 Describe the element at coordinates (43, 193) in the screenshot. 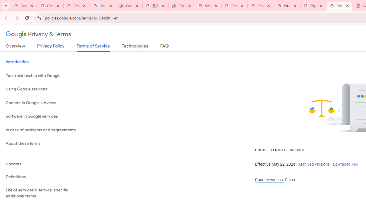

I see `List of services & service-specific additional terms` at that location.